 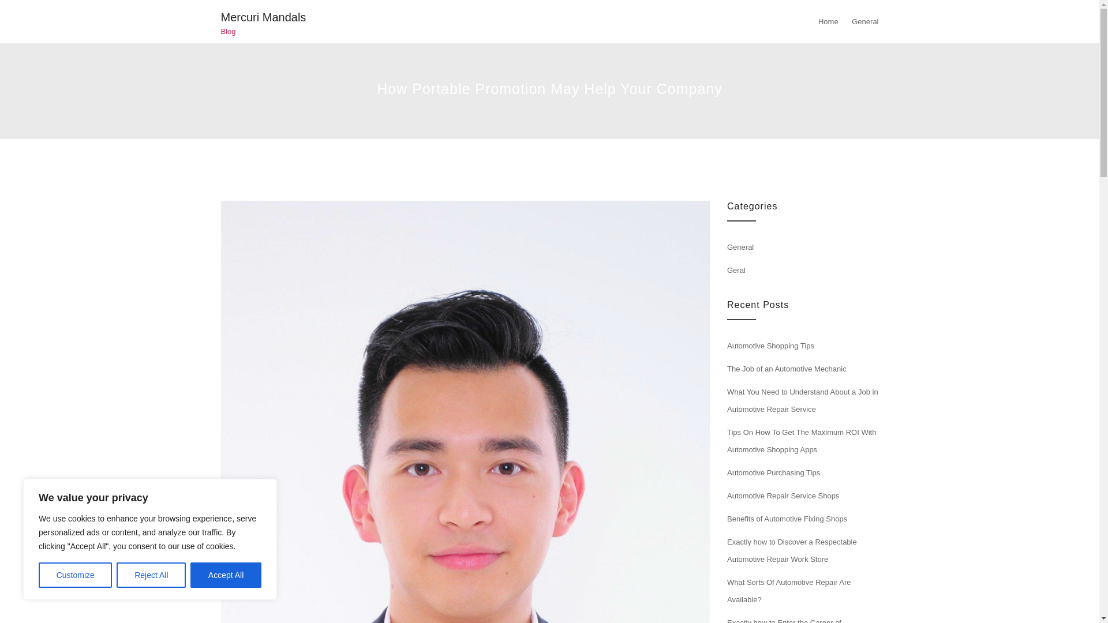 What do you see at coordinates (786, 368) in the screenshot?
I see `The Job of an Automotive Mechanic` at bounding box center [786, 368].